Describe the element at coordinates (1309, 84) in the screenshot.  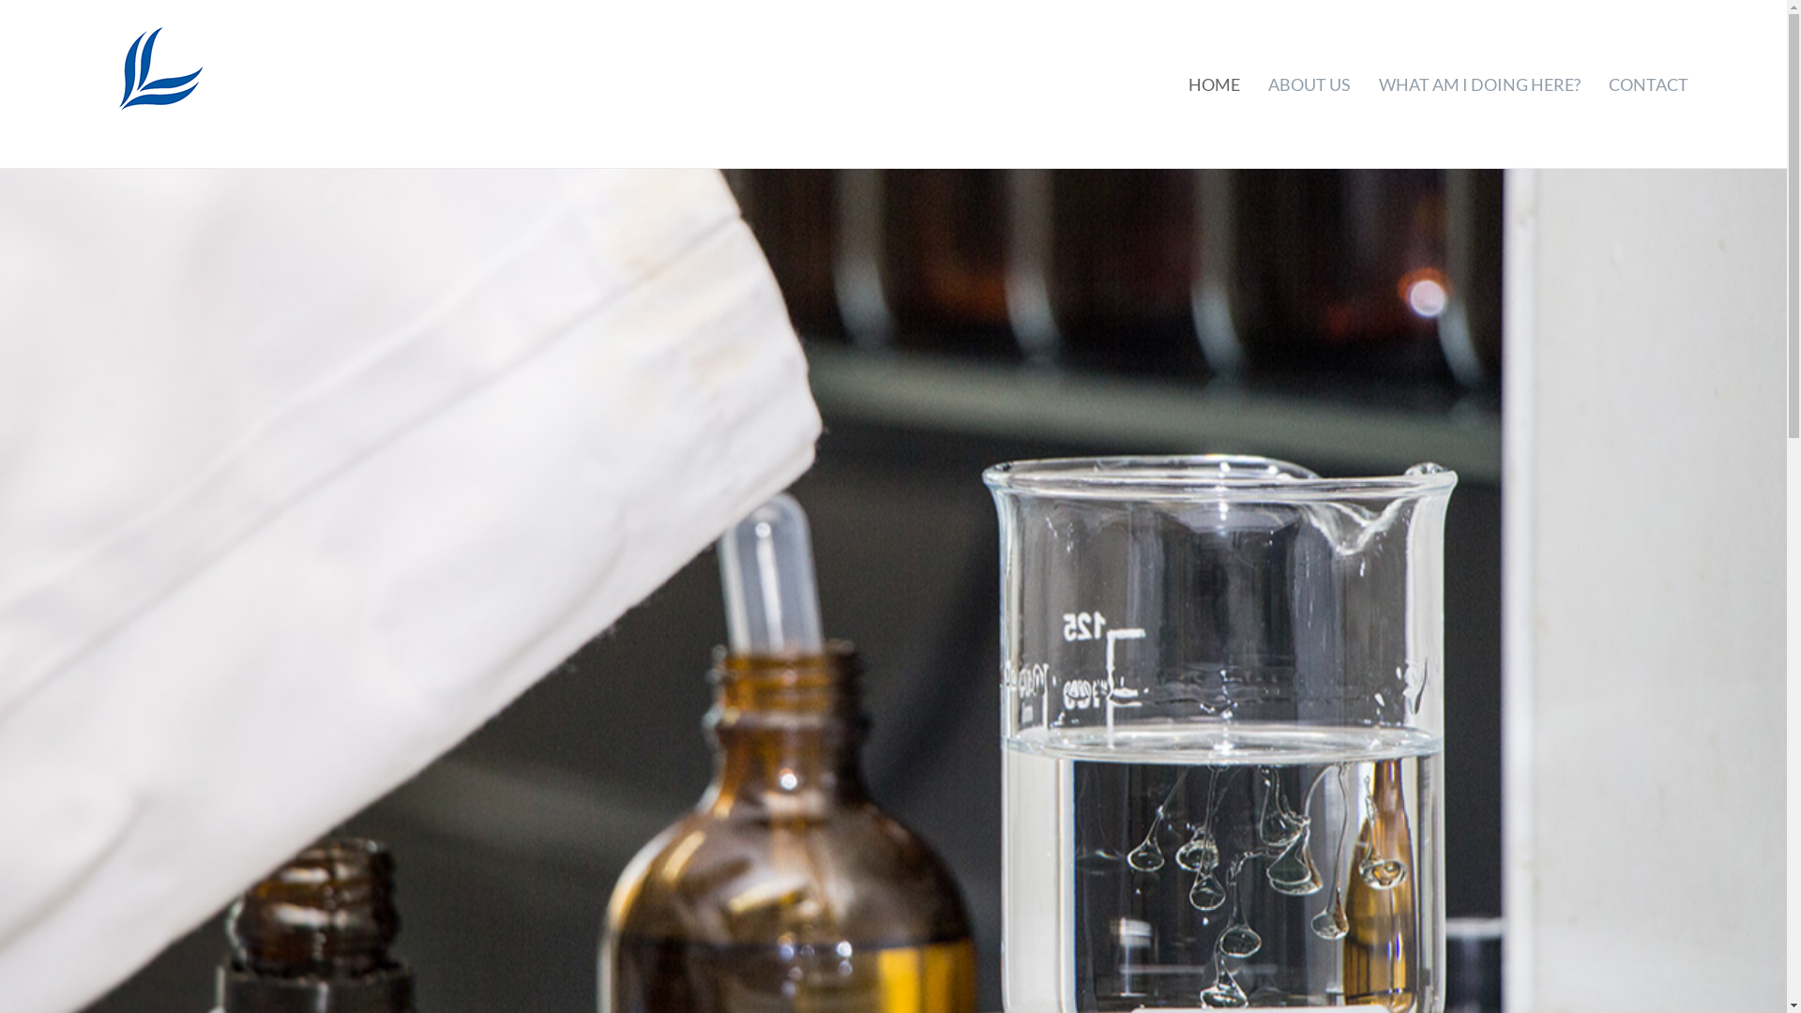
I see `ABOUT US` at that location.